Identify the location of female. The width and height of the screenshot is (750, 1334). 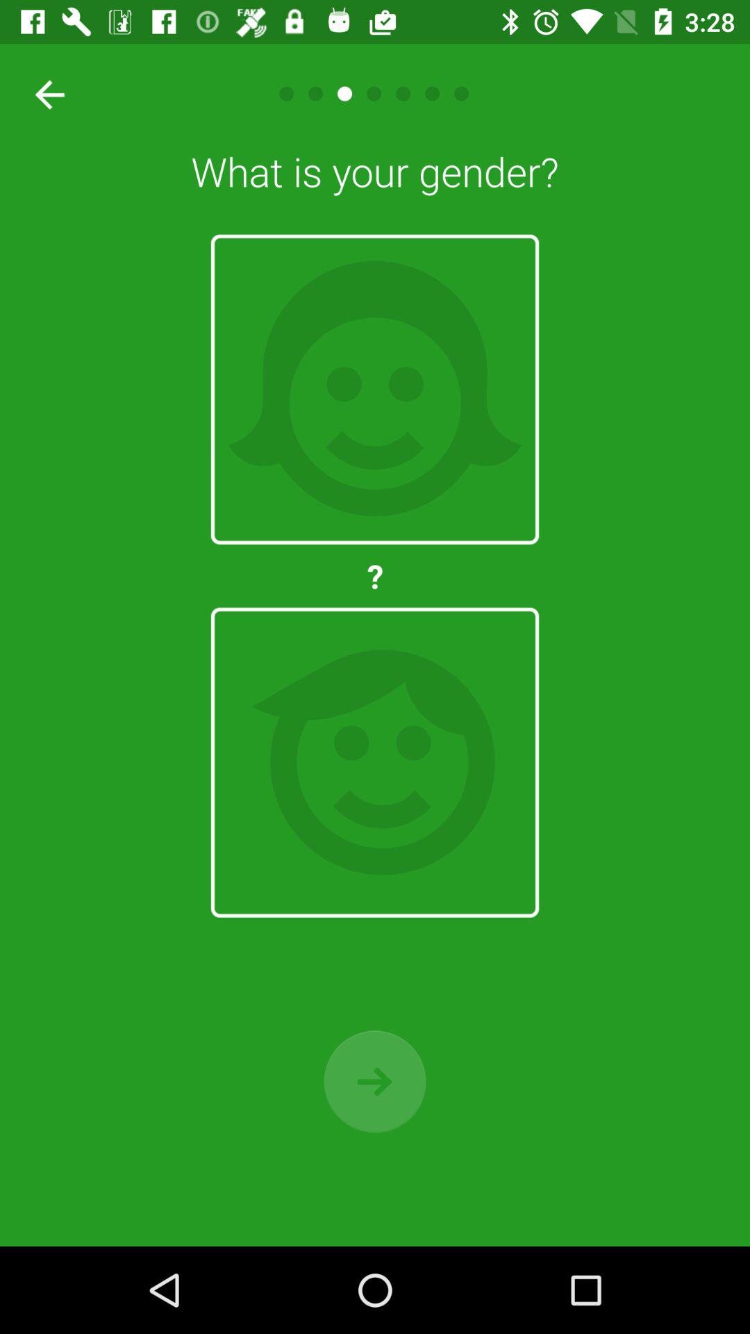
(375, 389).